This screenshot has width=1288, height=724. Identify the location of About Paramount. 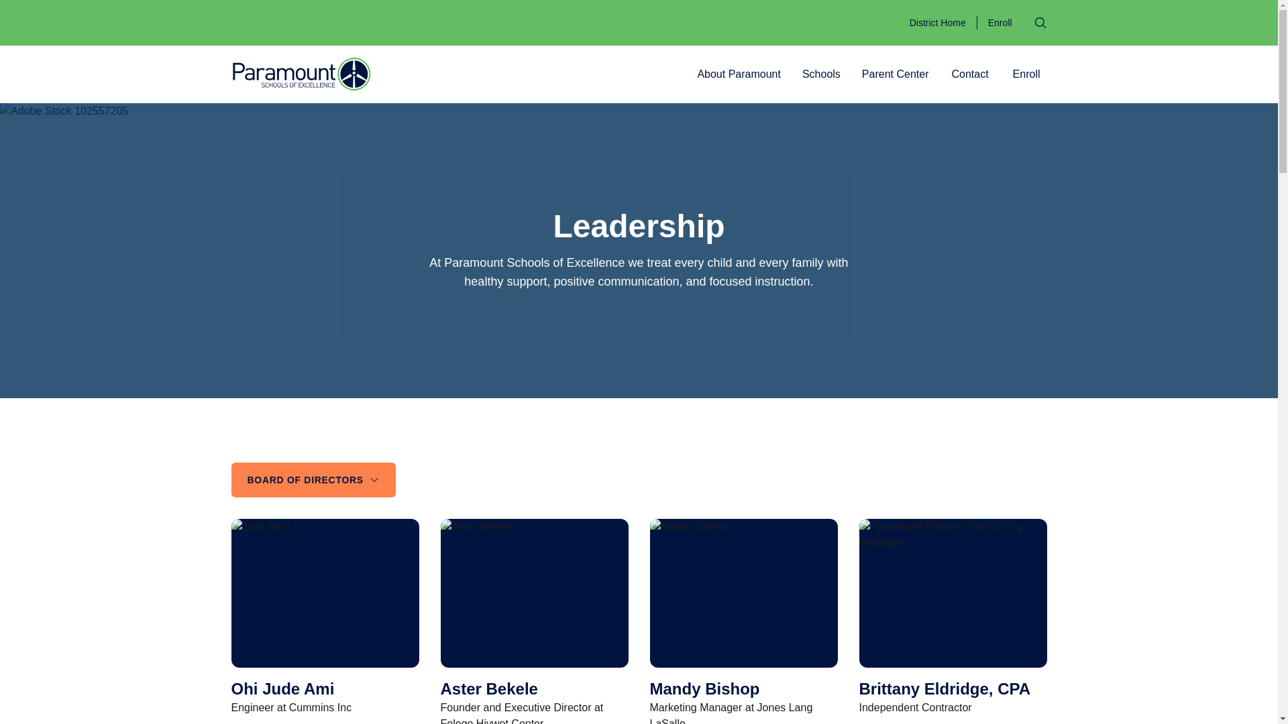
(739, 74).